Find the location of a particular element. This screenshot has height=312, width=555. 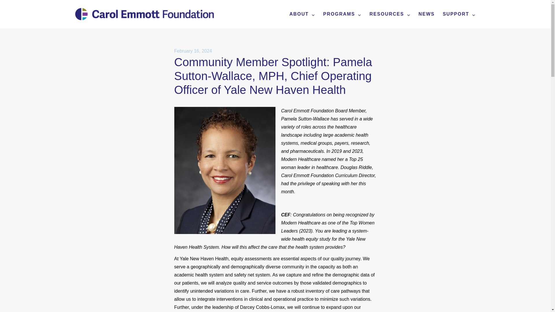

ABOUT is located at coordinates (302, 14).